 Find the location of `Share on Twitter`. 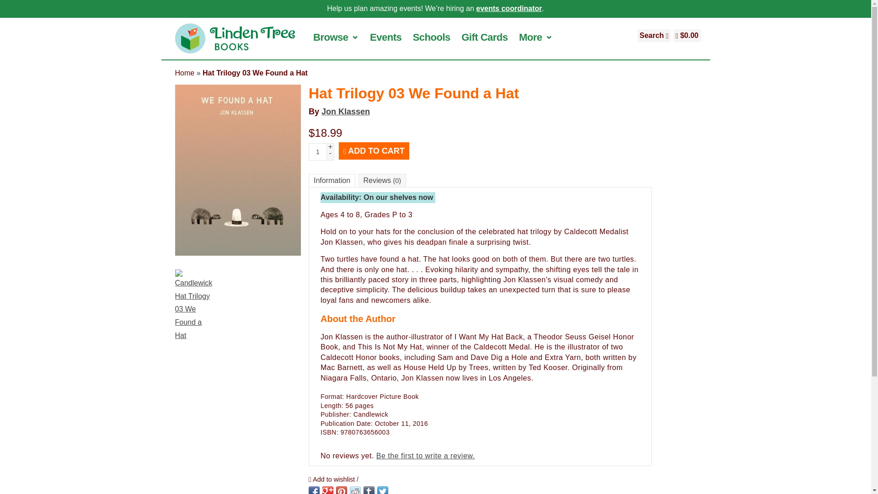

Share on Twitter is located at coordinates (382, 490).